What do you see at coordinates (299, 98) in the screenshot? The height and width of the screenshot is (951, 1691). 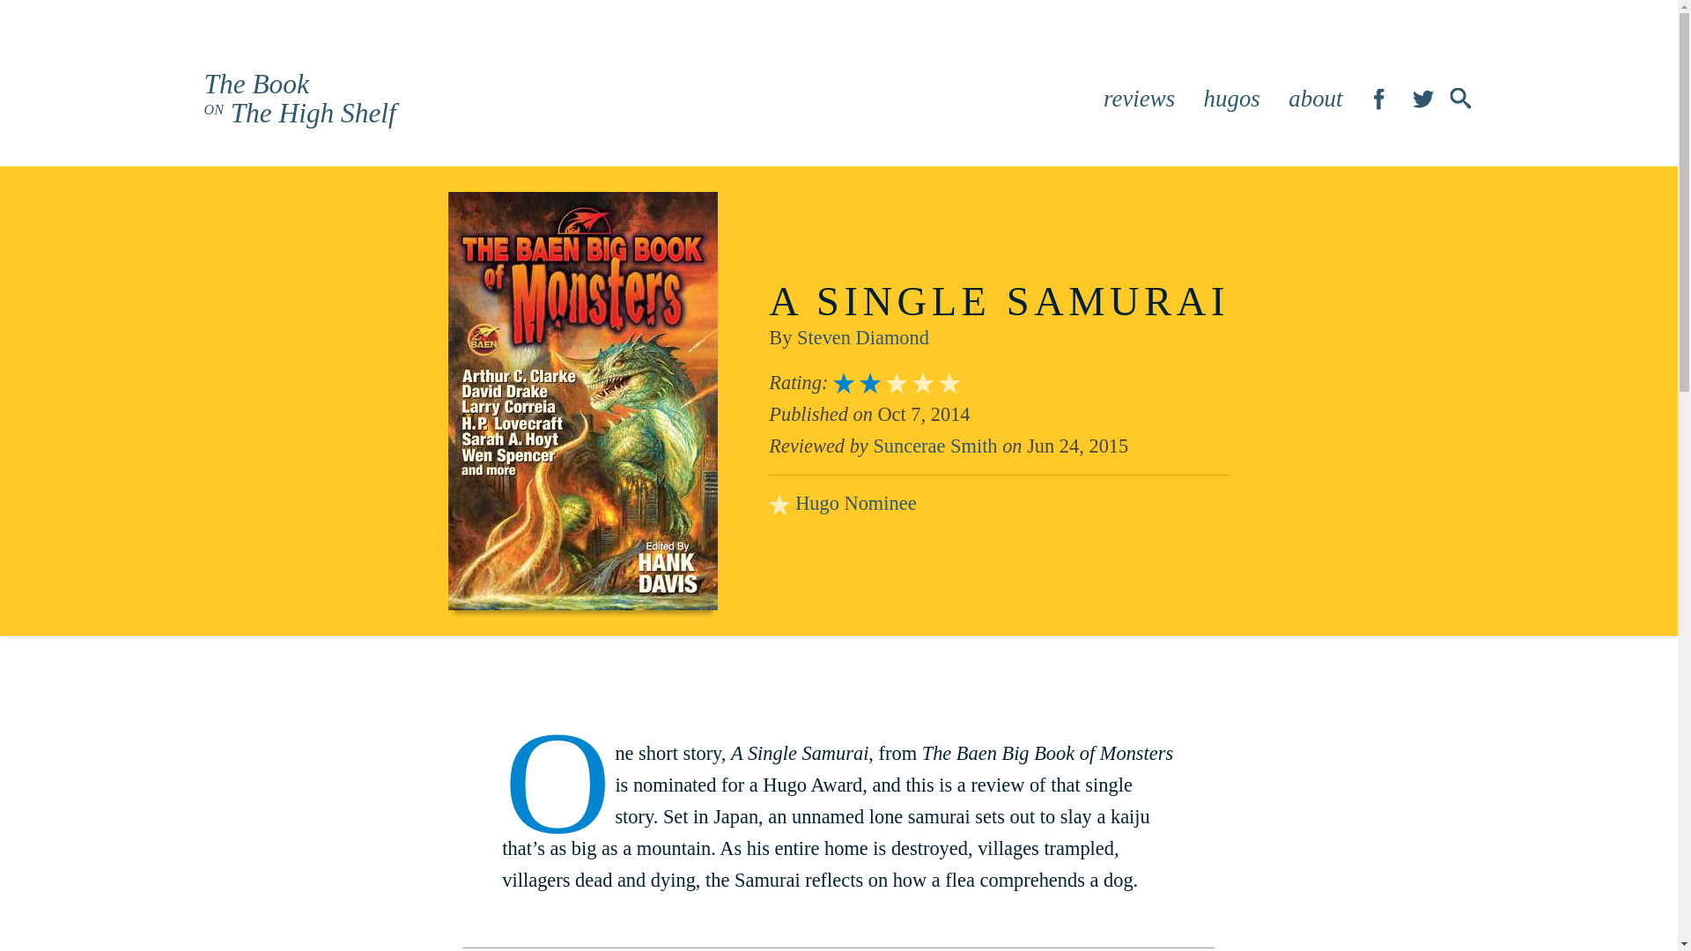 I see `reviews` at bounding box center [299, 98].